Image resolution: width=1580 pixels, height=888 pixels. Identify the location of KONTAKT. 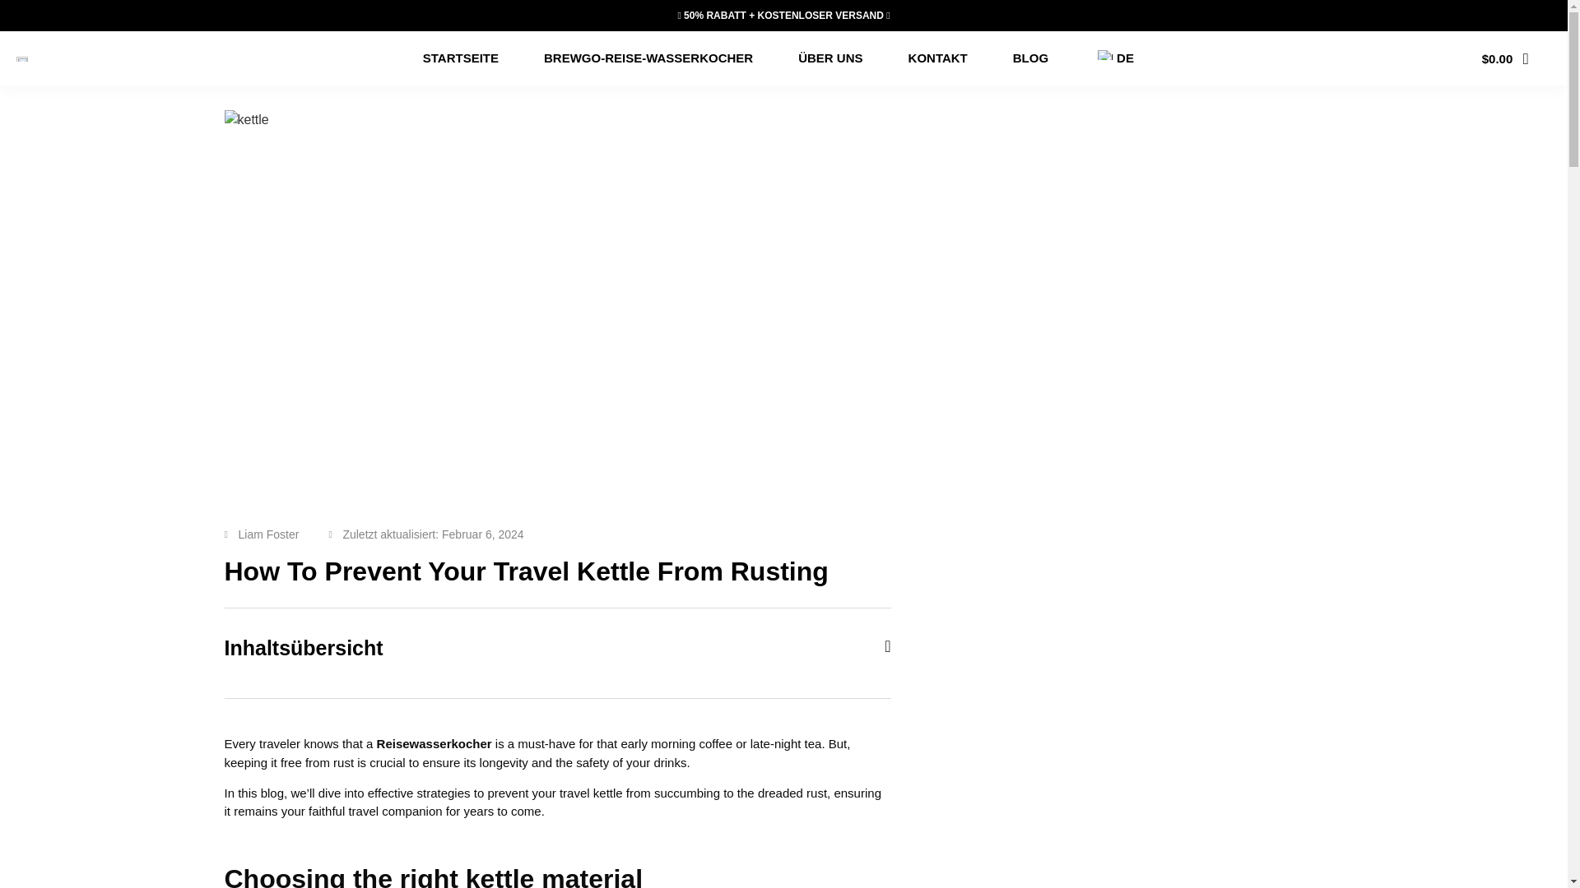
(938, 58).